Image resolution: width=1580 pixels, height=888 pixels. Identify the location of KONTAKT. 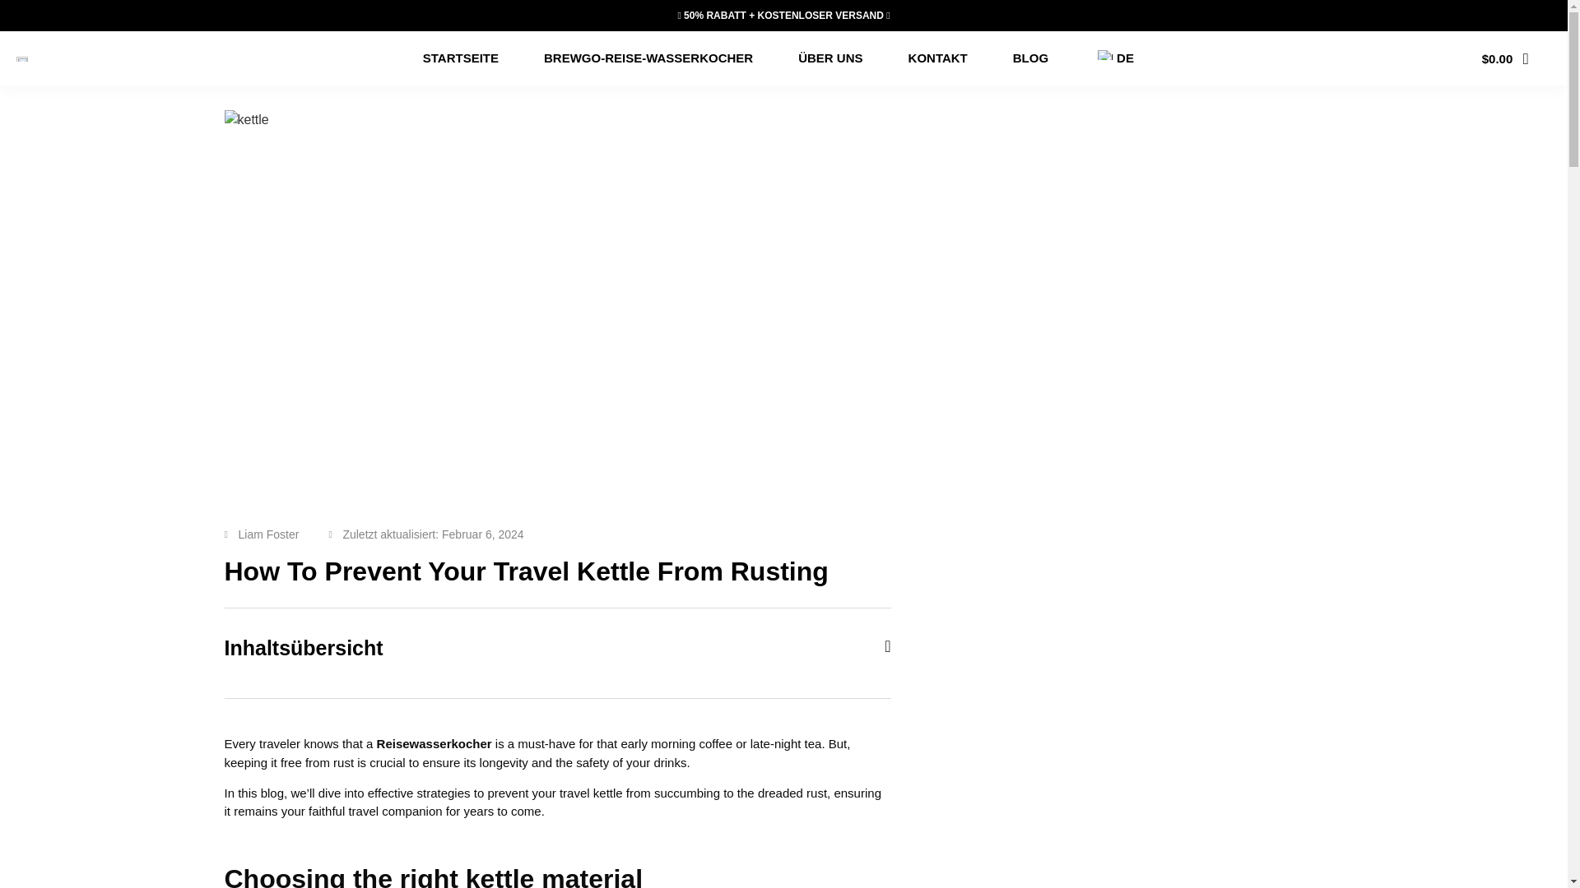
(938, 58).